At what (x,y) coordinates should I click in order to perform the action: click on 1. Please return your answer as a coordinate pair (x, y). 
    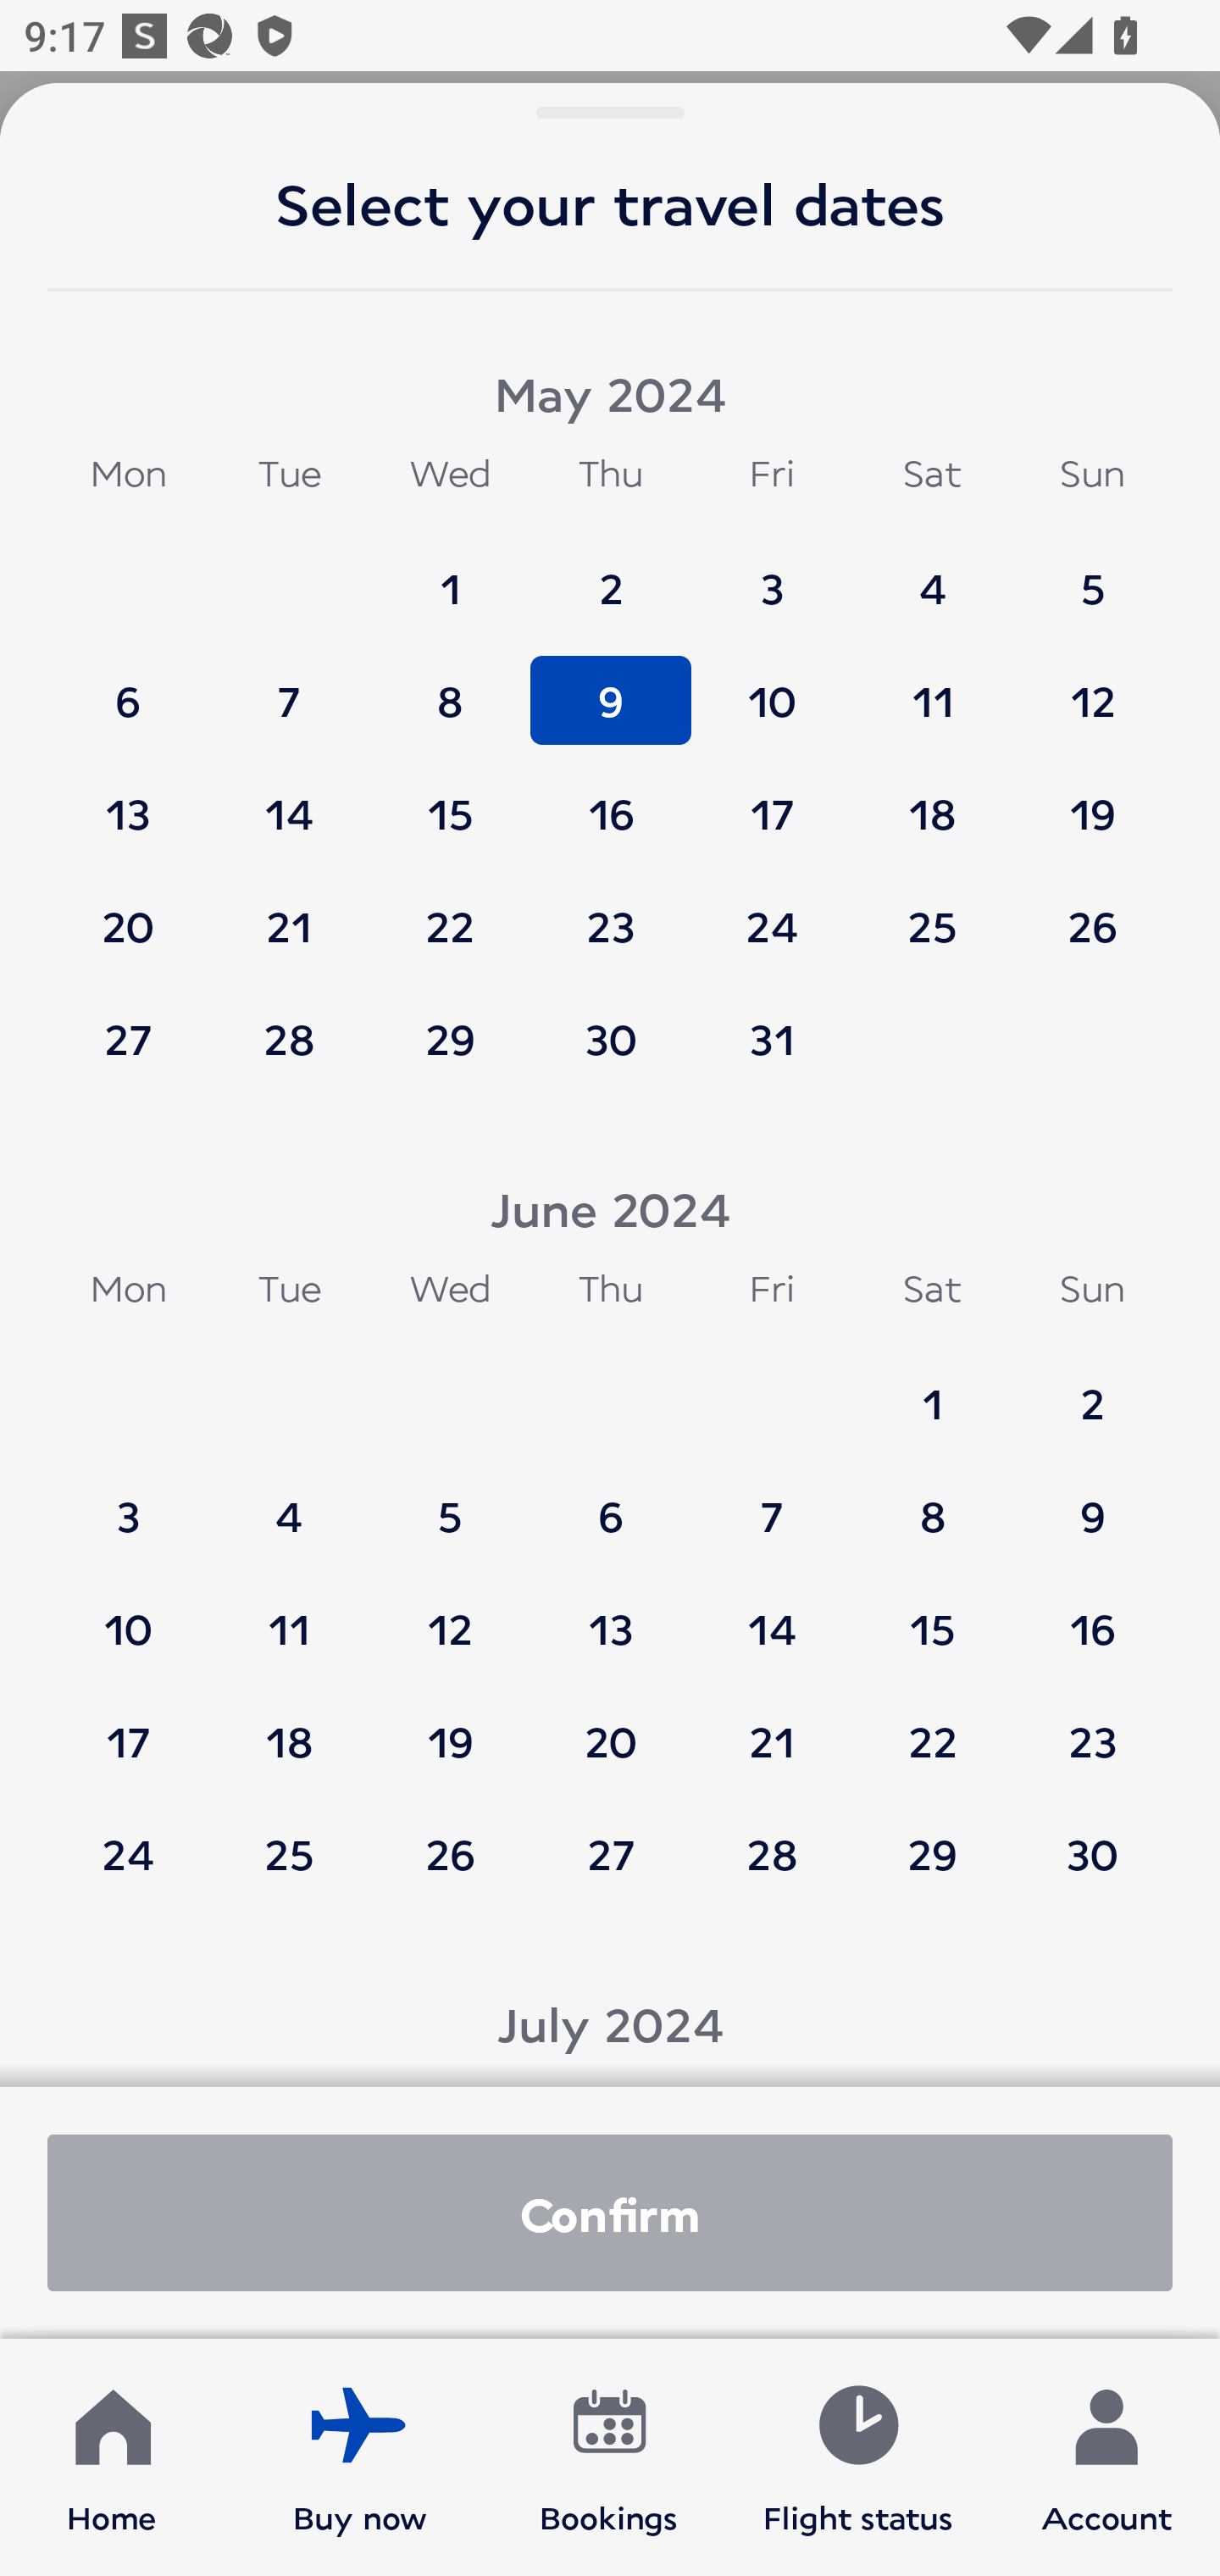
    Looking at the image, I should click on (932, 1388).